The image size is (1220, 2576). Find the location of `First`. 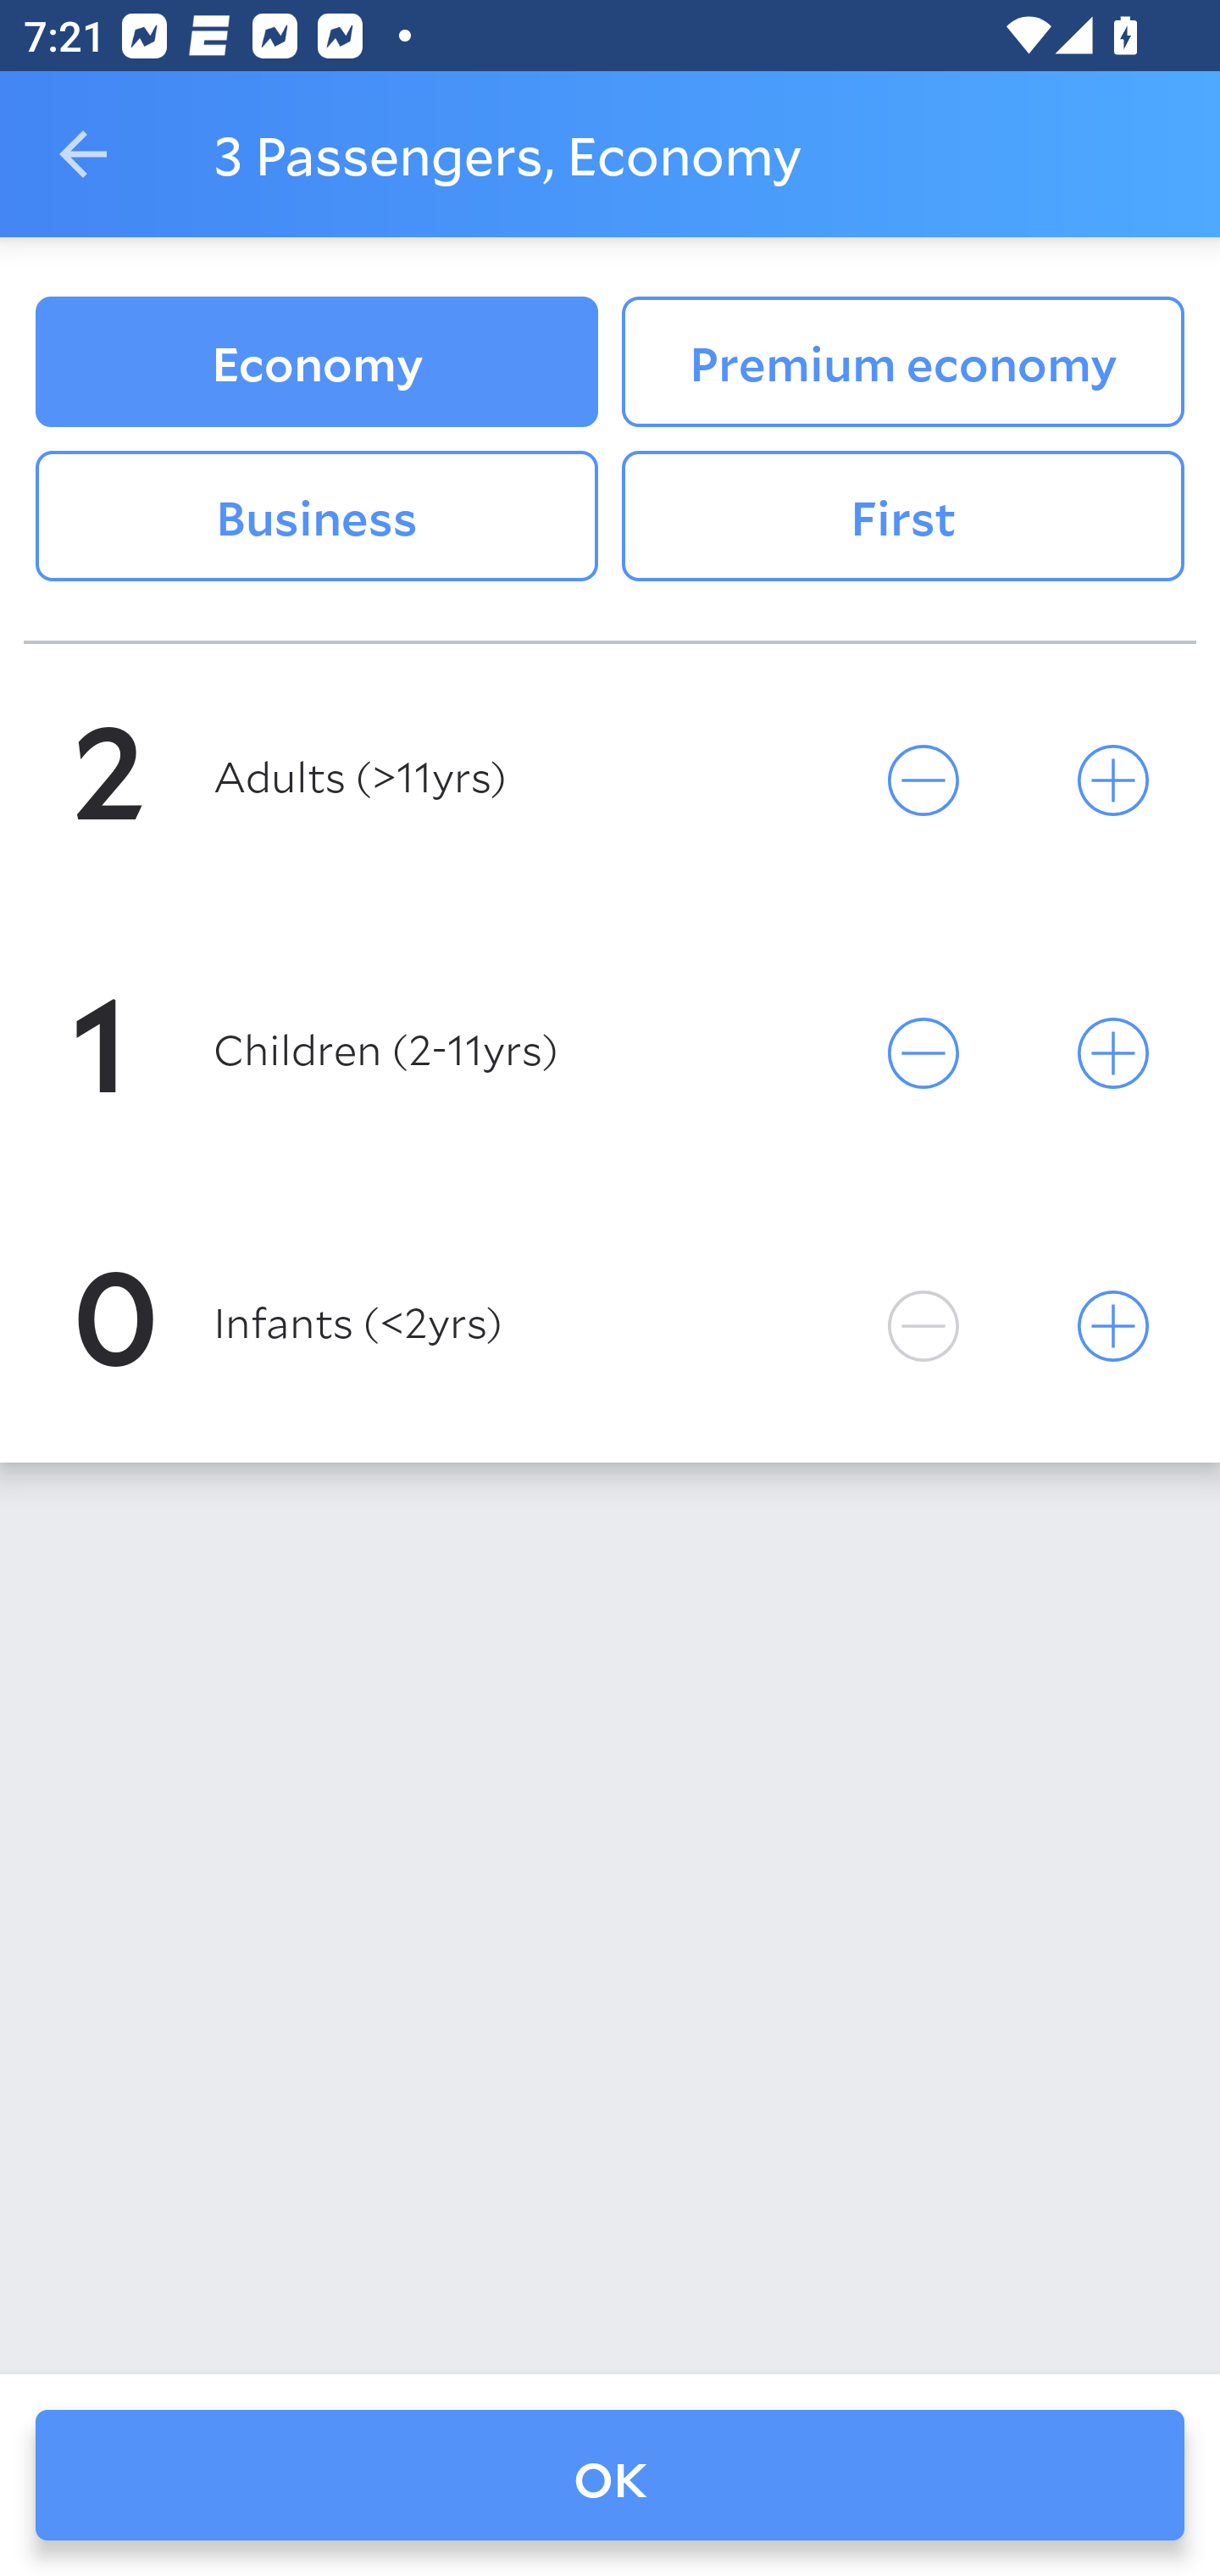

First is located at coordinates (903, 517).